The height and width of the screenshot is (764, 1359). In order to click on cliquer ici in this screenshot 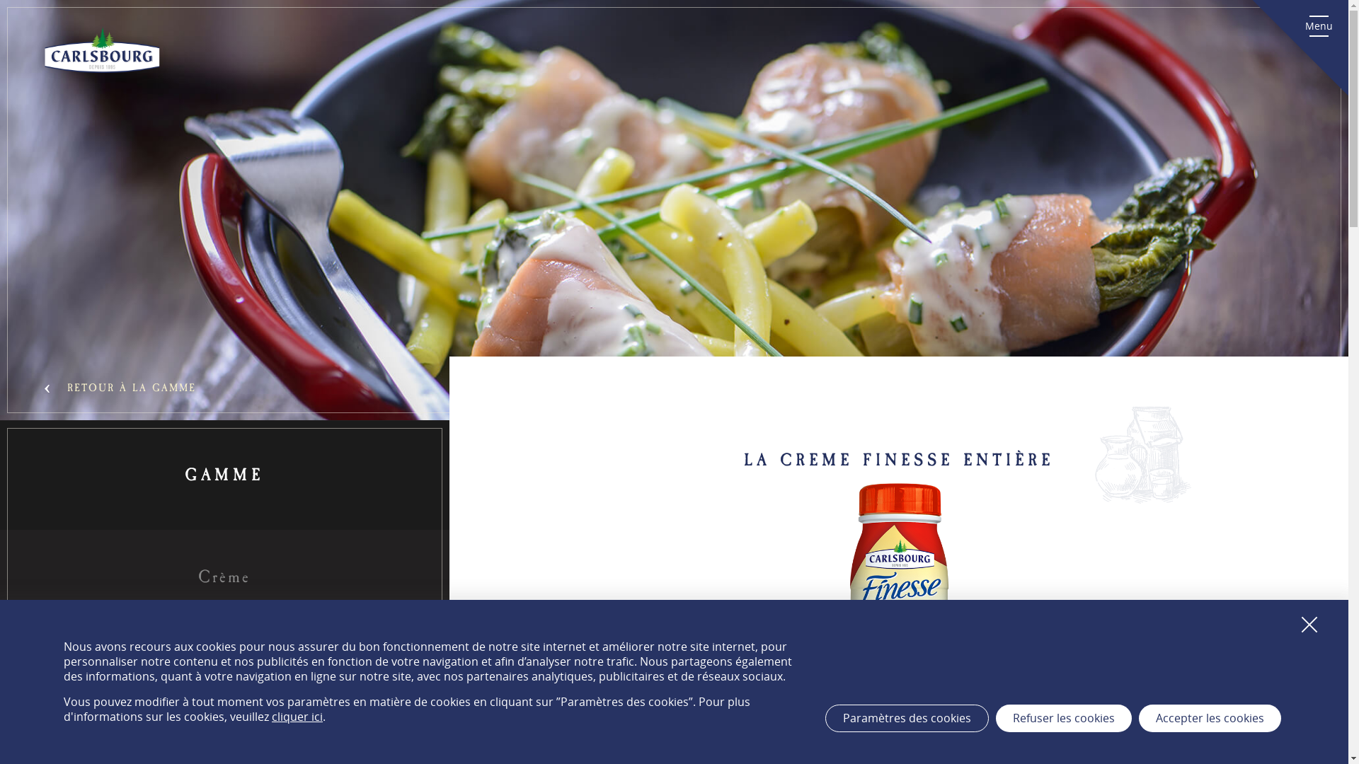, I will do `click(297, 717)`.